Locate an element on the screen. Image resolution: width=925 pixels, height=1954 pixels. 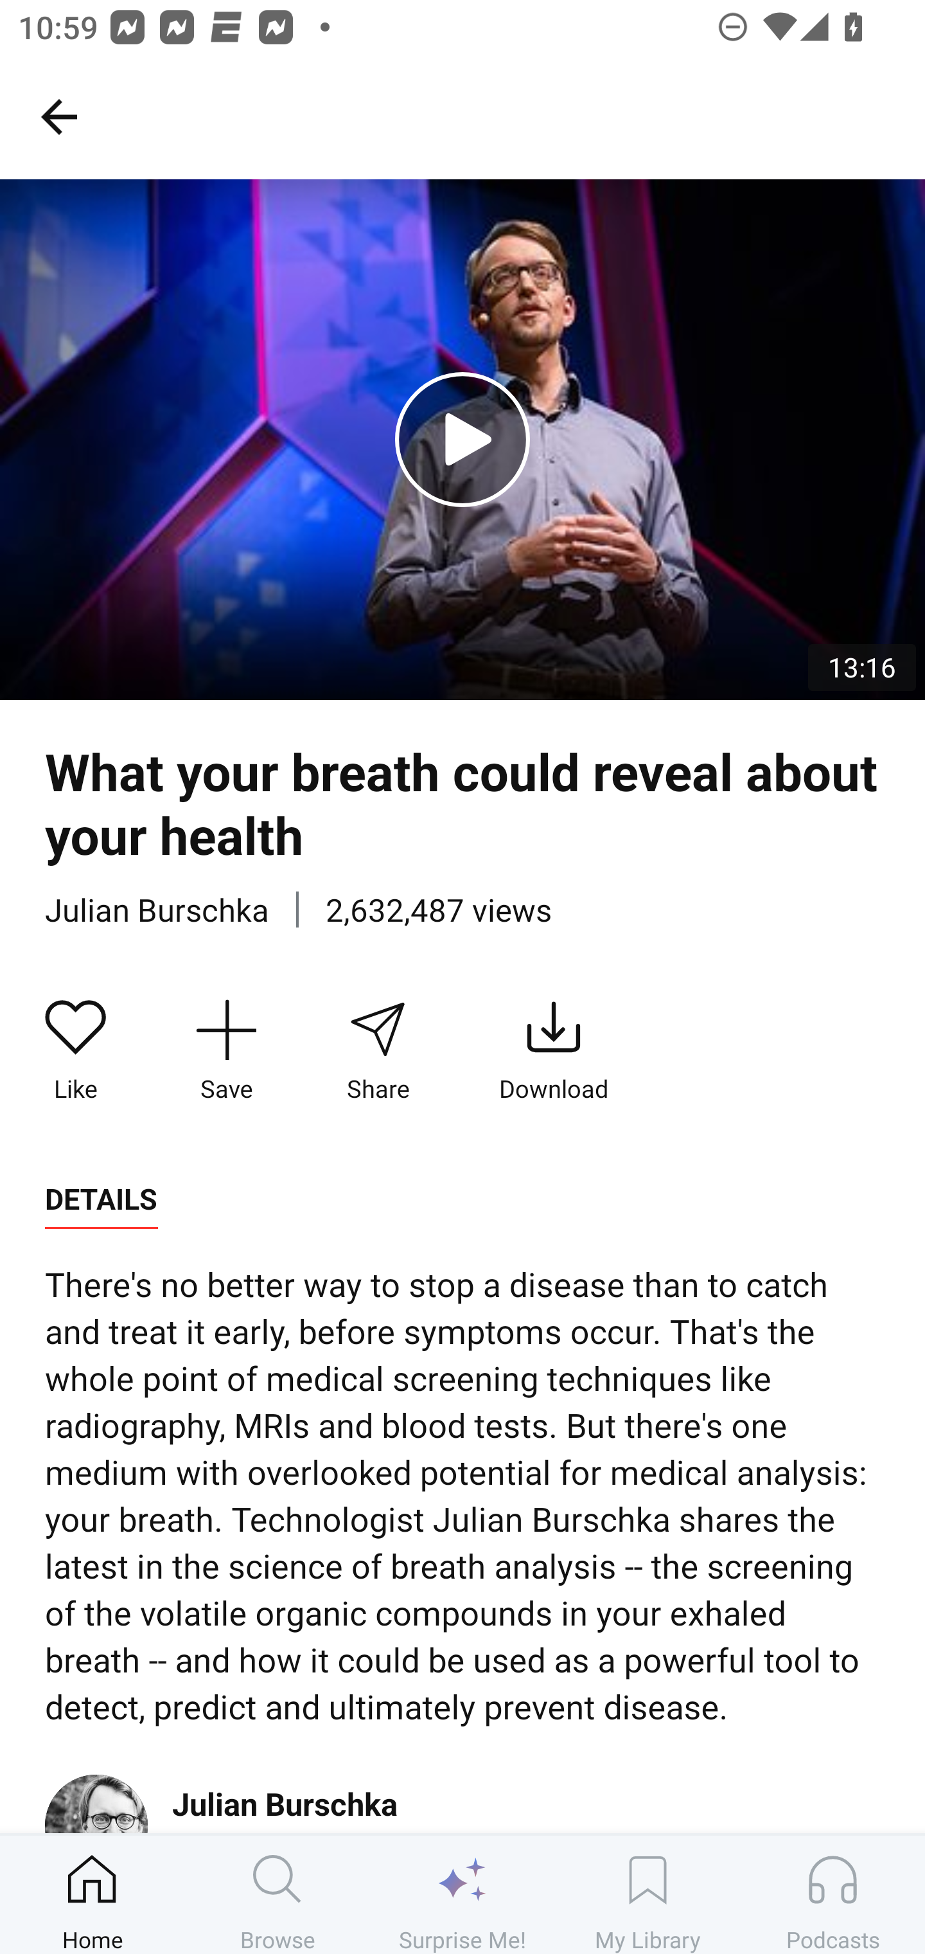
Surprise Me! is located at coordinates (463, 1894).